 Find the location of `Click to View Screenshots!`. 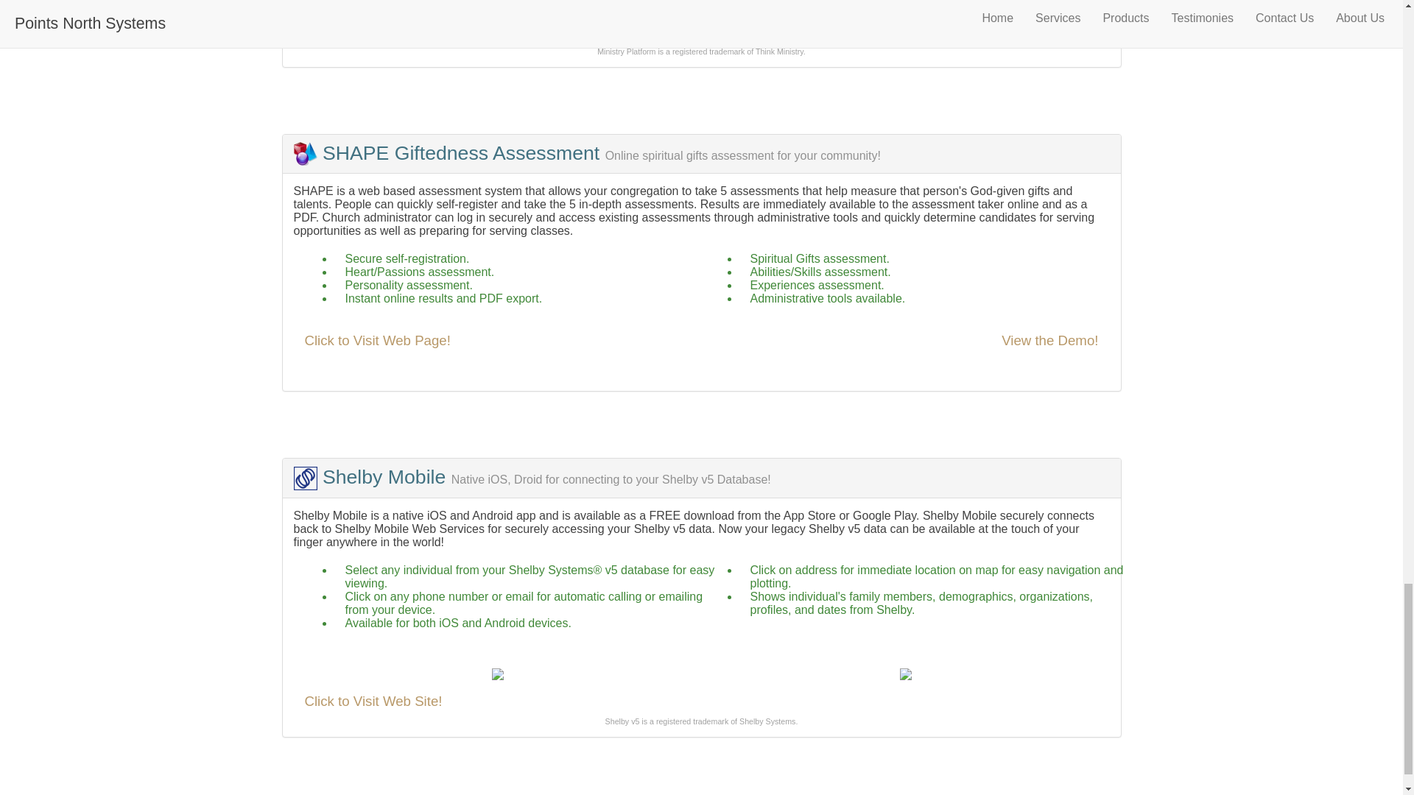

Click to View Screenshots! is located at coordinates (386, 5).